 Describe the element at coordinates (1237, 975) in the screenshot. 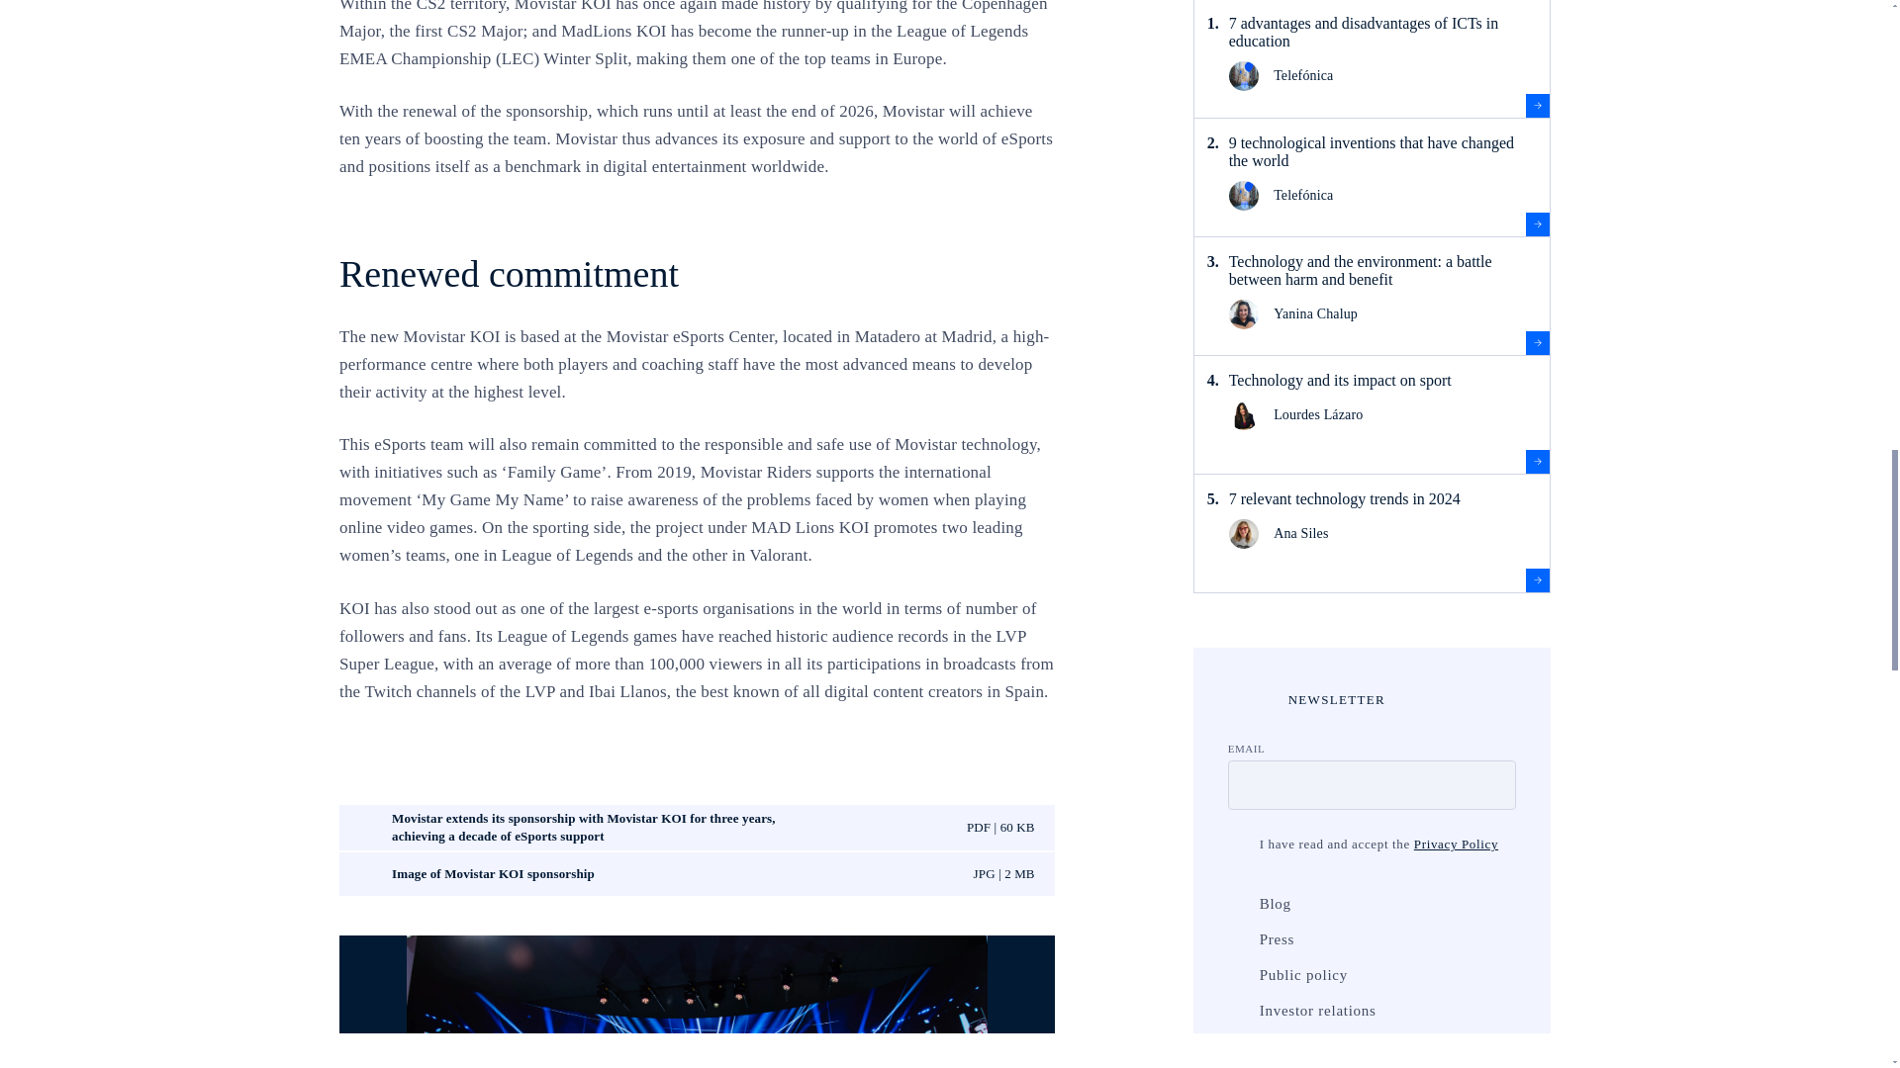

I see `Public policy` at that location.